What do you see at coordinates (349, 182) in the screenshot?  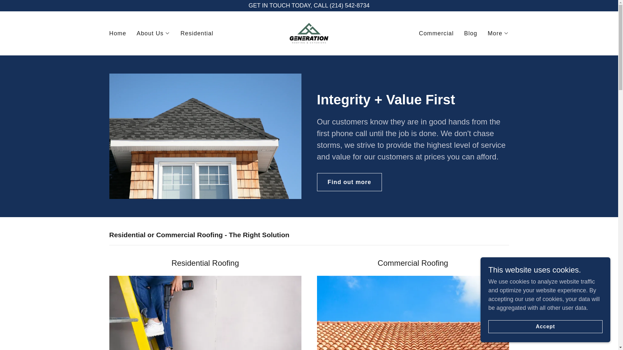 I see `Find out more` at bounding box center [349, 182].